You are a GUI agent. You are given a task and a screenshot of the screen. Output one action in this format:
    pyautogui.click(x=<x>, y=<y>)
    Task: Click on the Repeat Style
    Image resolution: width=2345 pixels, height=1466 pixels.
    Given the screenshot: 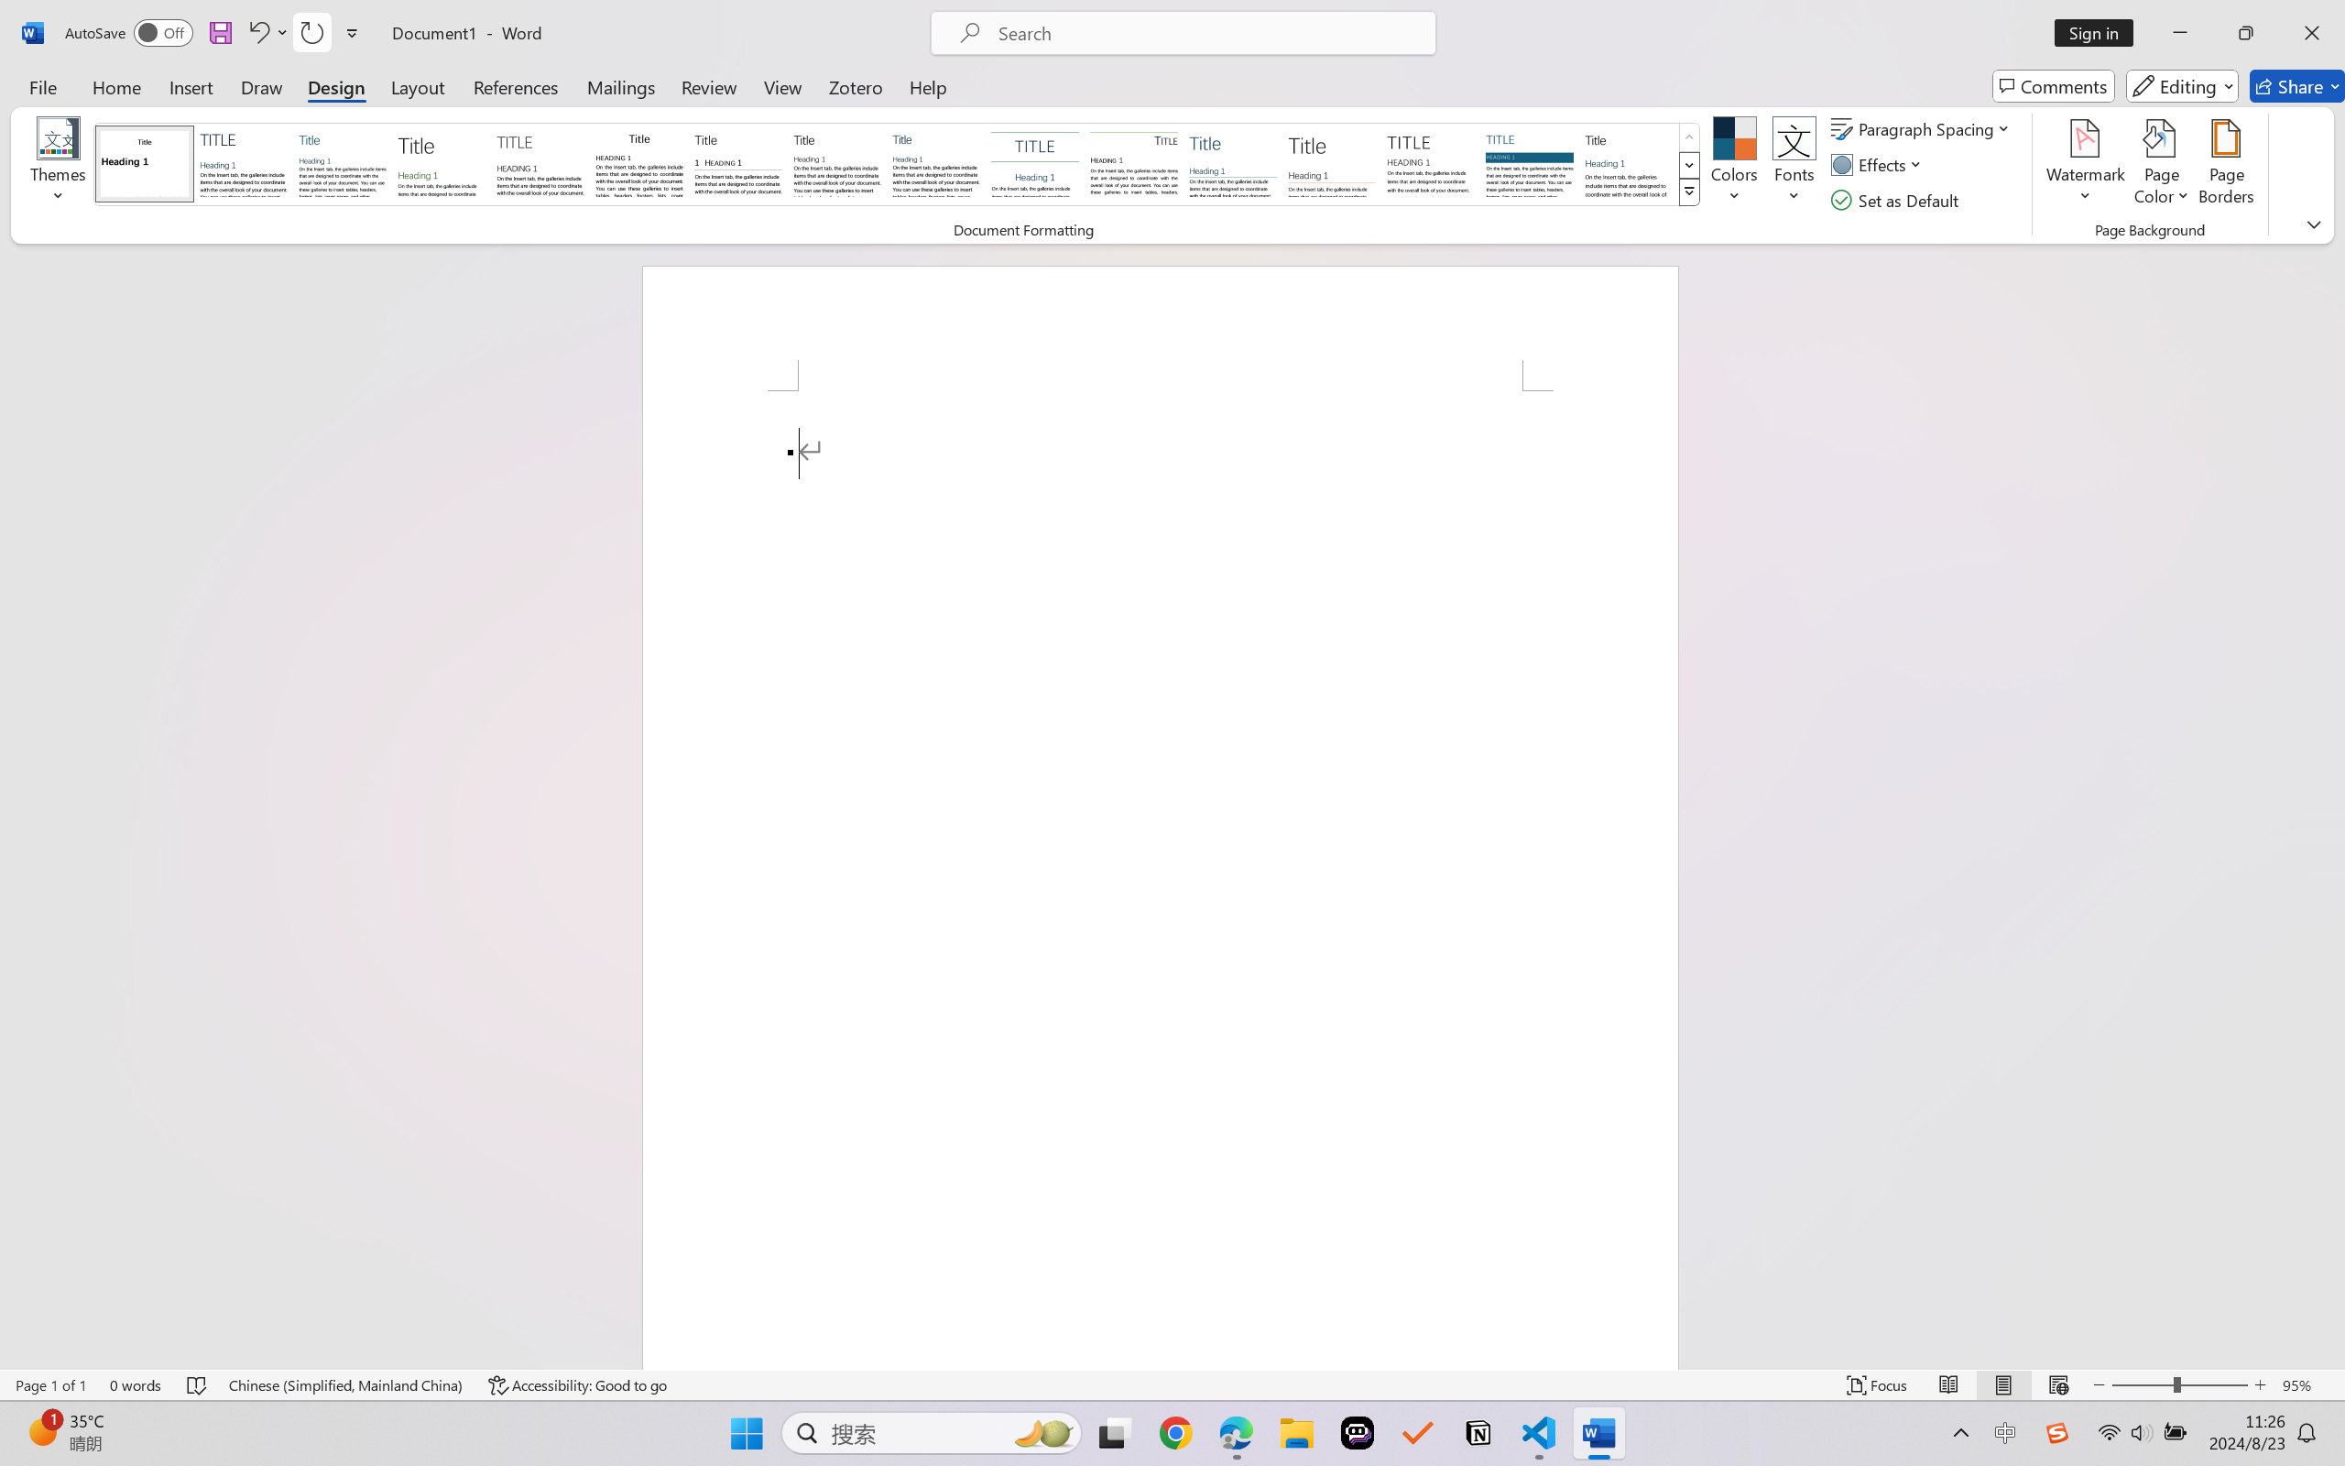 What is the action you would take?
    pyautogui.click(x=311, y=33)
    